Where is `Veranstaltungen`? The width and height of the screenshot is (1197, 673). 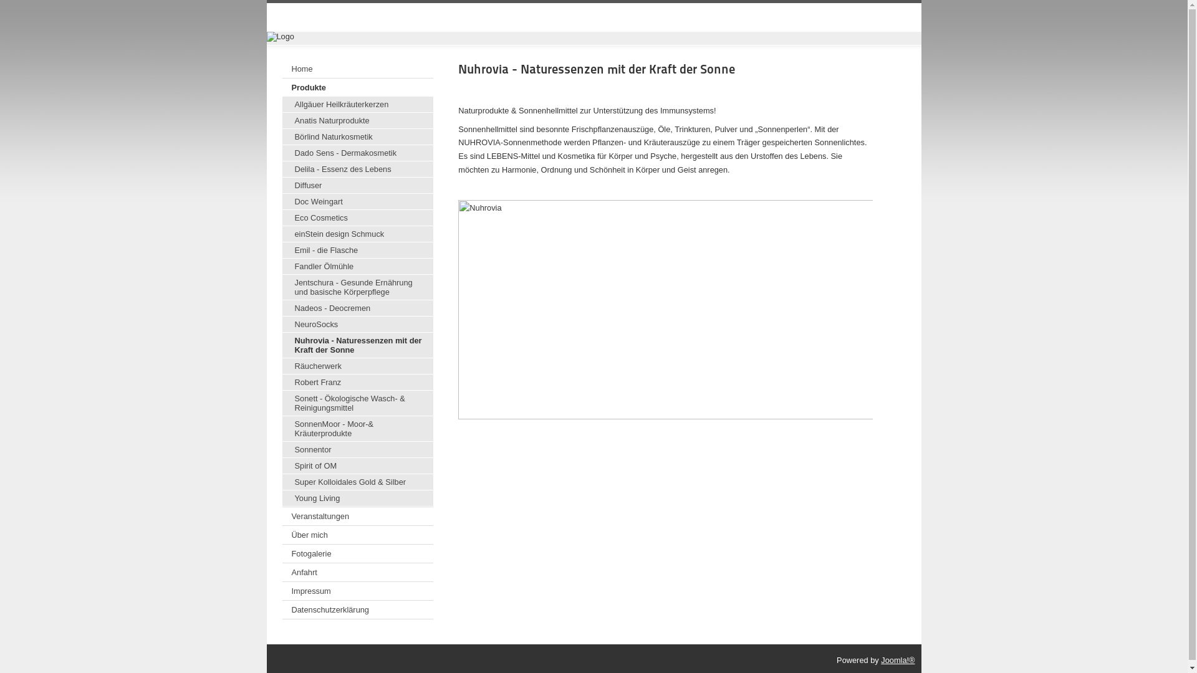 Veranstaltungen is located at coordinates (358, 516).